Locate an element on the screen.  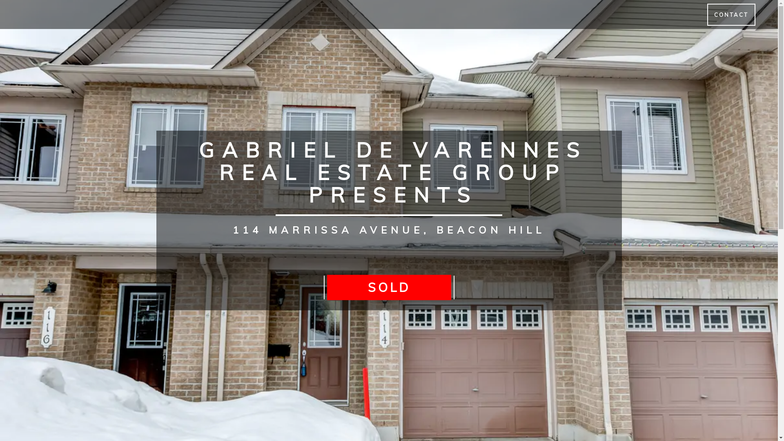
CONTACT is located at coordinates (731, 14).